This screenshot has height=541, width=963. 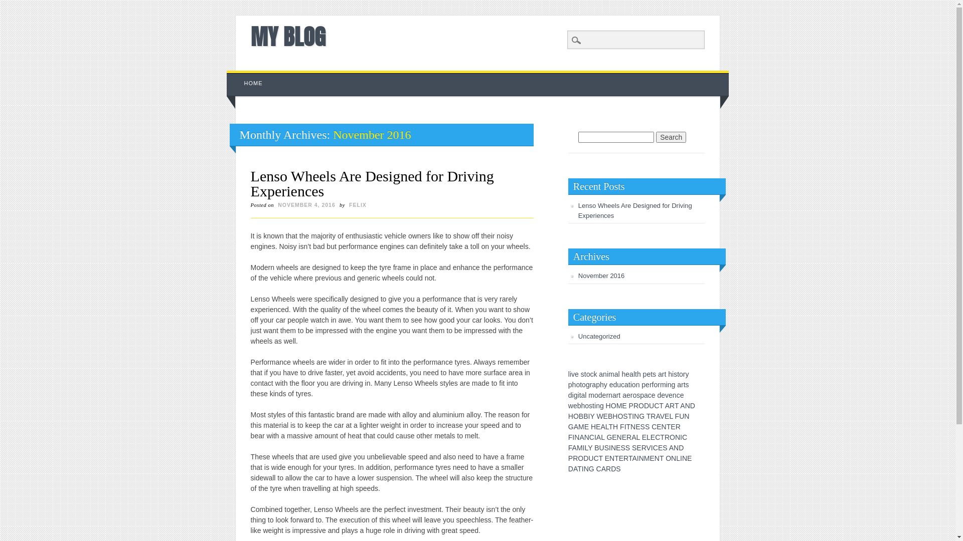 I want to click on e, so click(x=577, y=374).